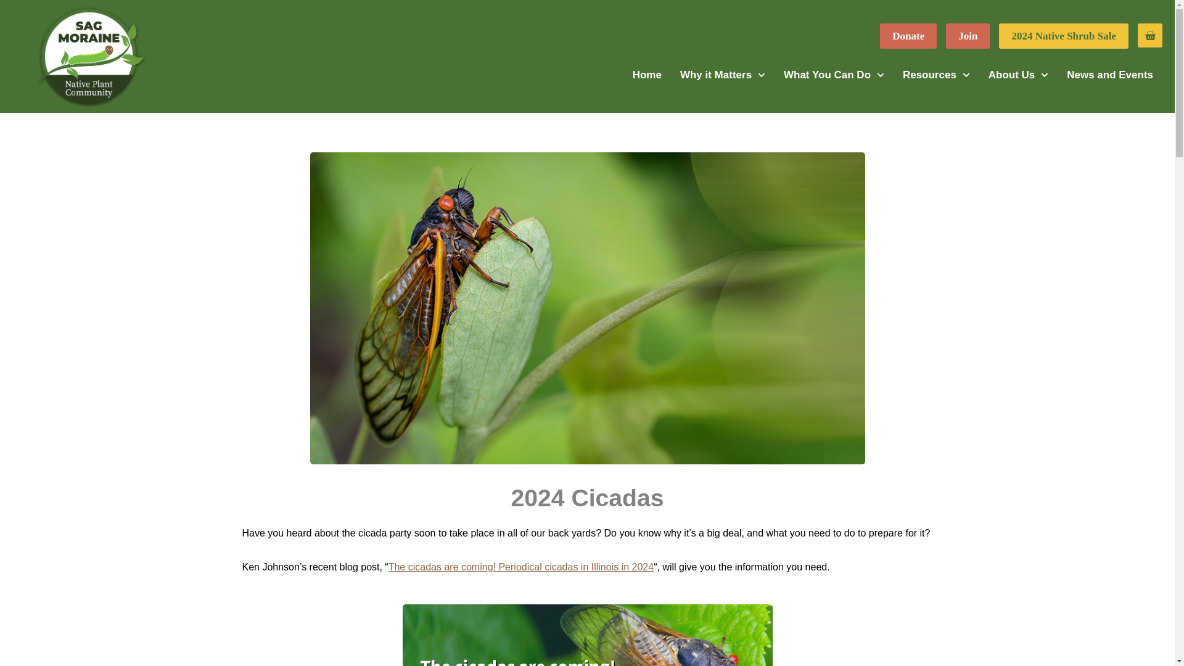  Describe the element at coordinates (723, 75) in the screenshot. I see `Why it Matters` at that location.